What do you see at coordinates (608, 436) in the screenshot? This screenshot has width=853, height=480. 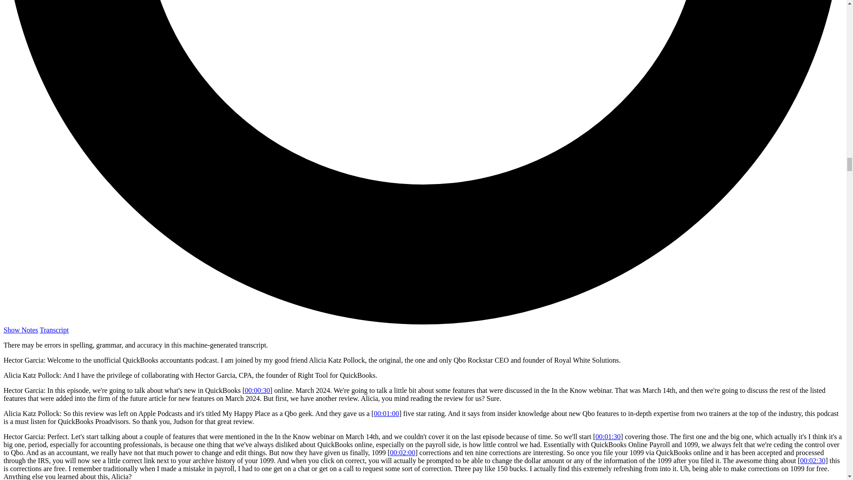 I see `00:01:30` at bounding box center [608, 436].